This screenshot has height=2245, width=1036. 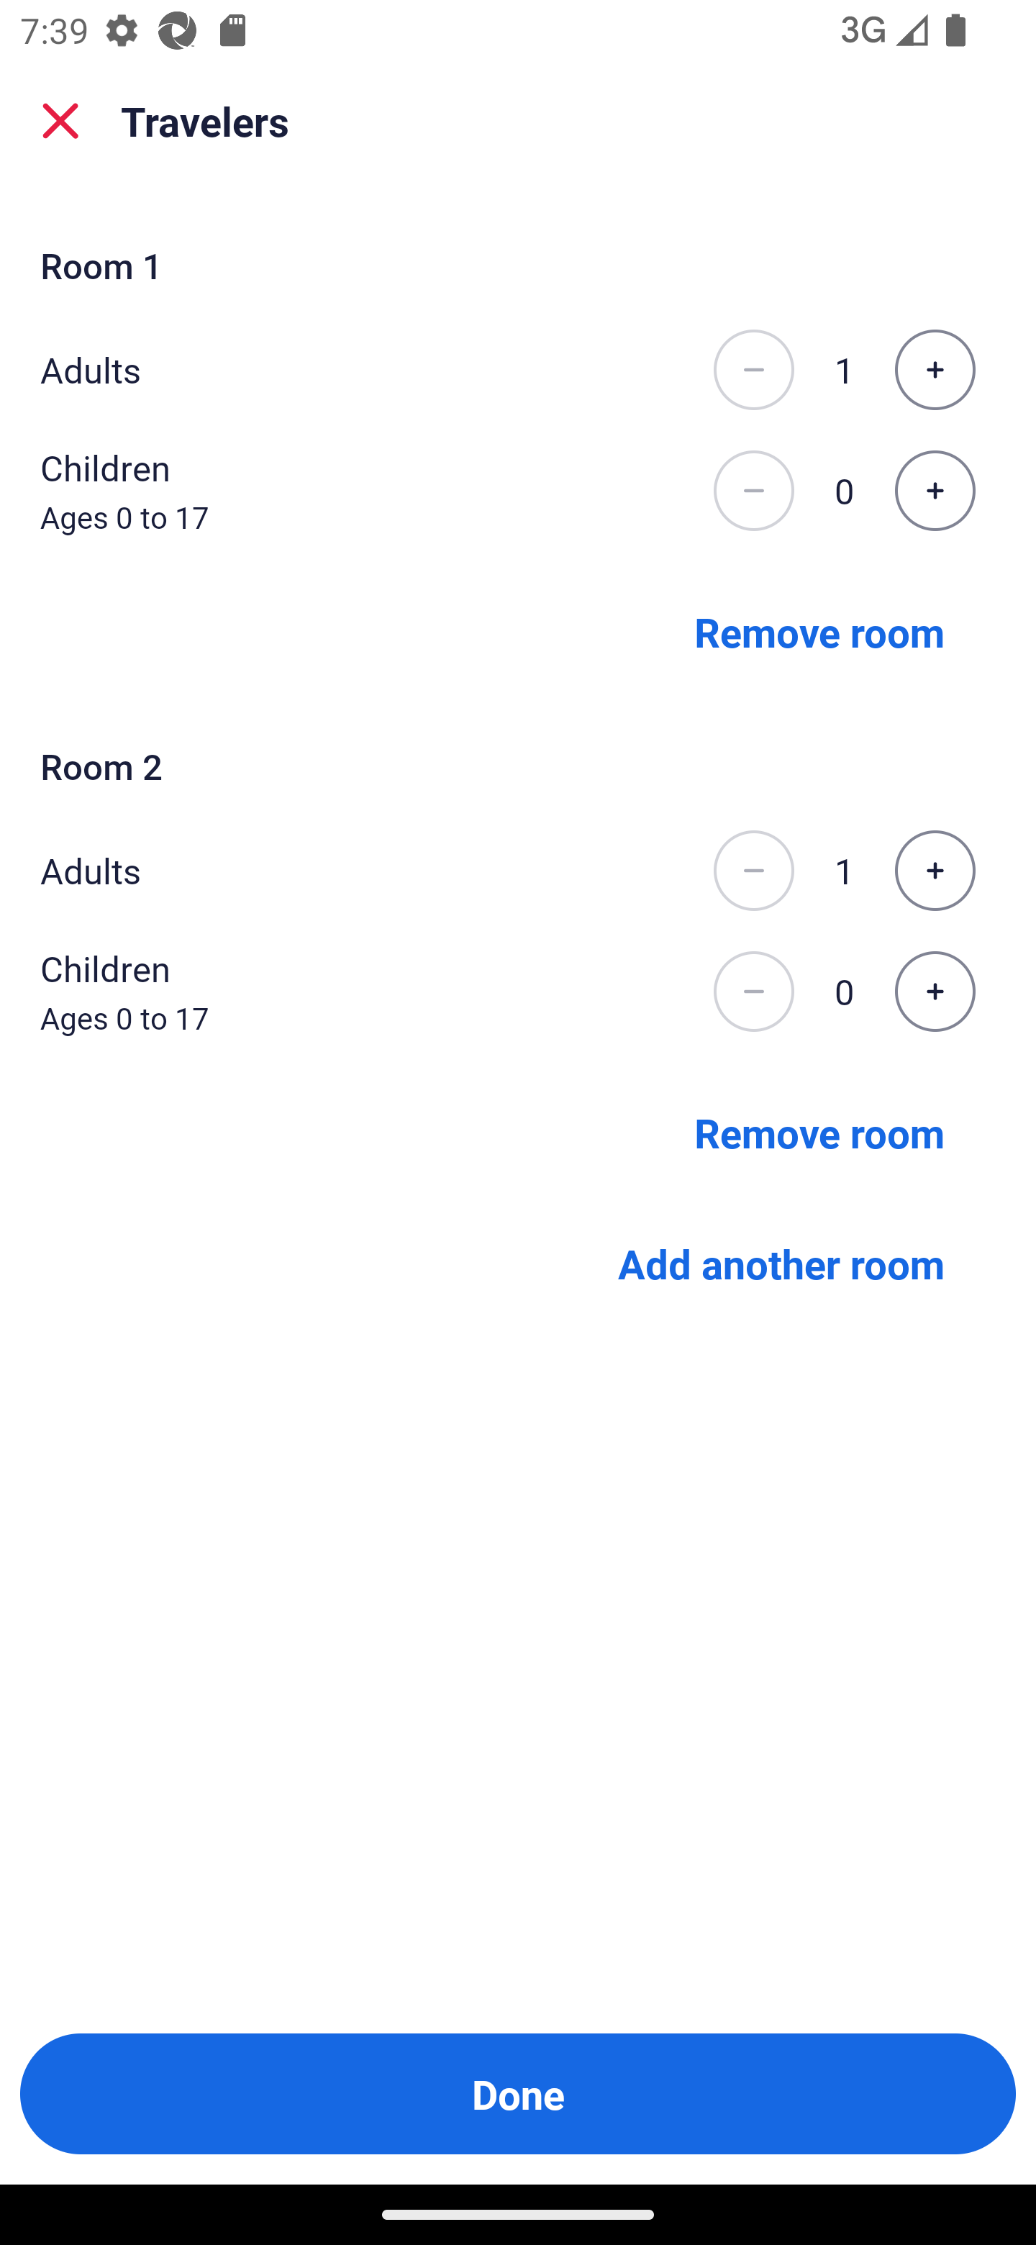 I want to click on Decrease the number of adults, so click(x=753, y=871).